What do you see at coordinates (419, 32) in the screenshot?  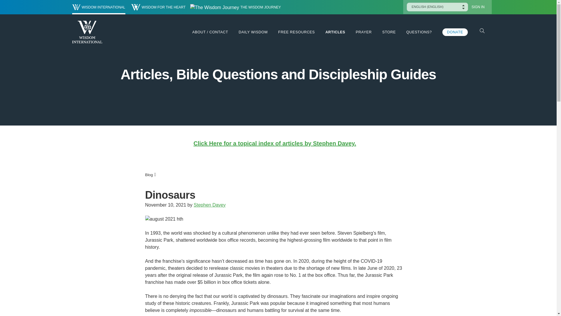 I see `QUESTIONS?` at bounding box center [419, 32].